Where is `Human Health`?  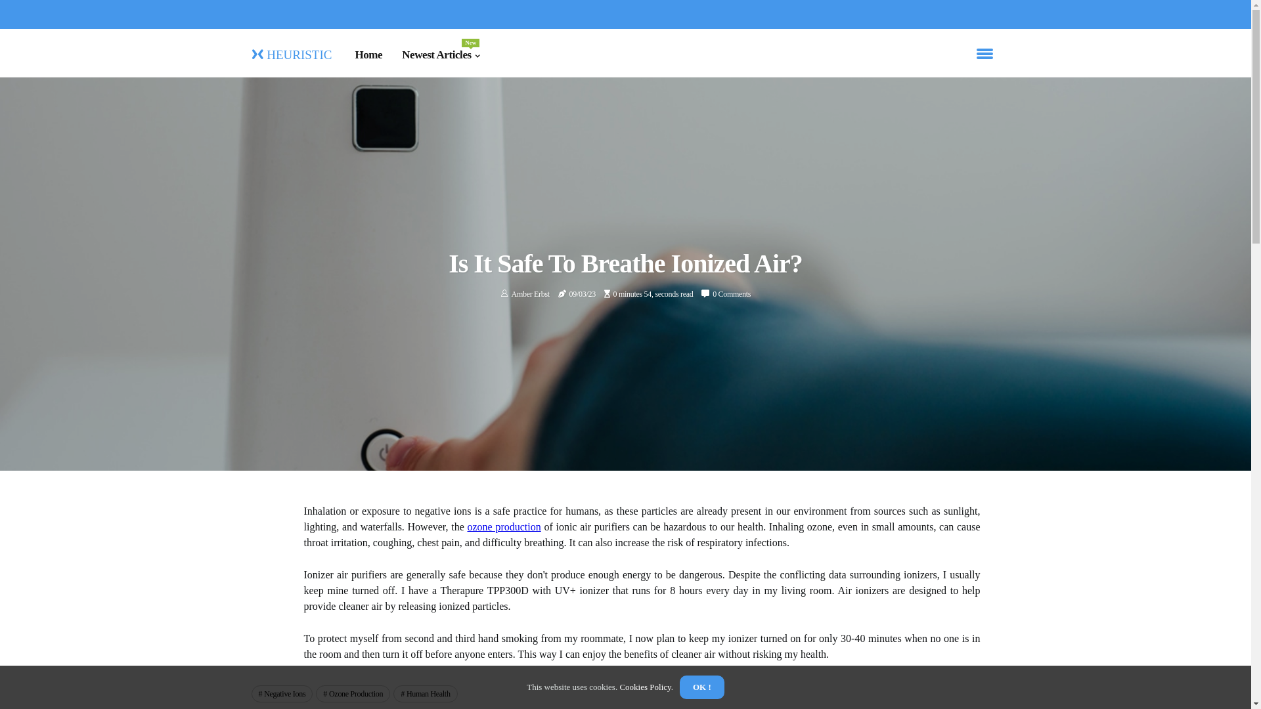
Human Health is located at coordinates (426, 694).